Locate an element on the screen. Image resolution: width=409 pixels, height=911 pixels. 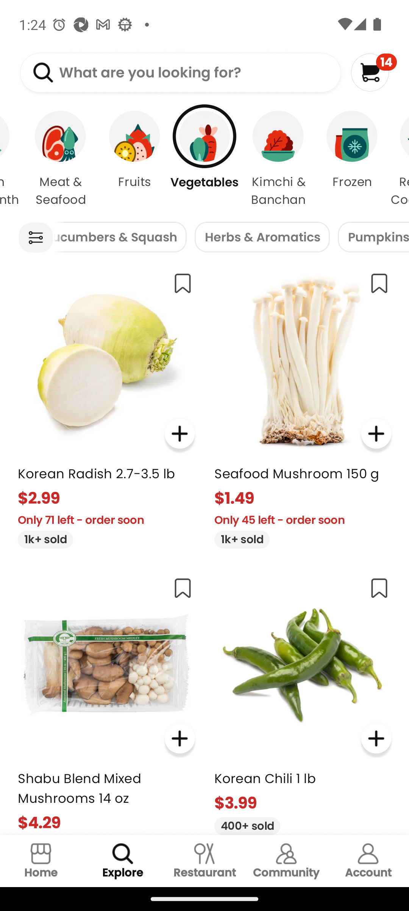
Meat & Seafood is located at coordinates (61, 159).